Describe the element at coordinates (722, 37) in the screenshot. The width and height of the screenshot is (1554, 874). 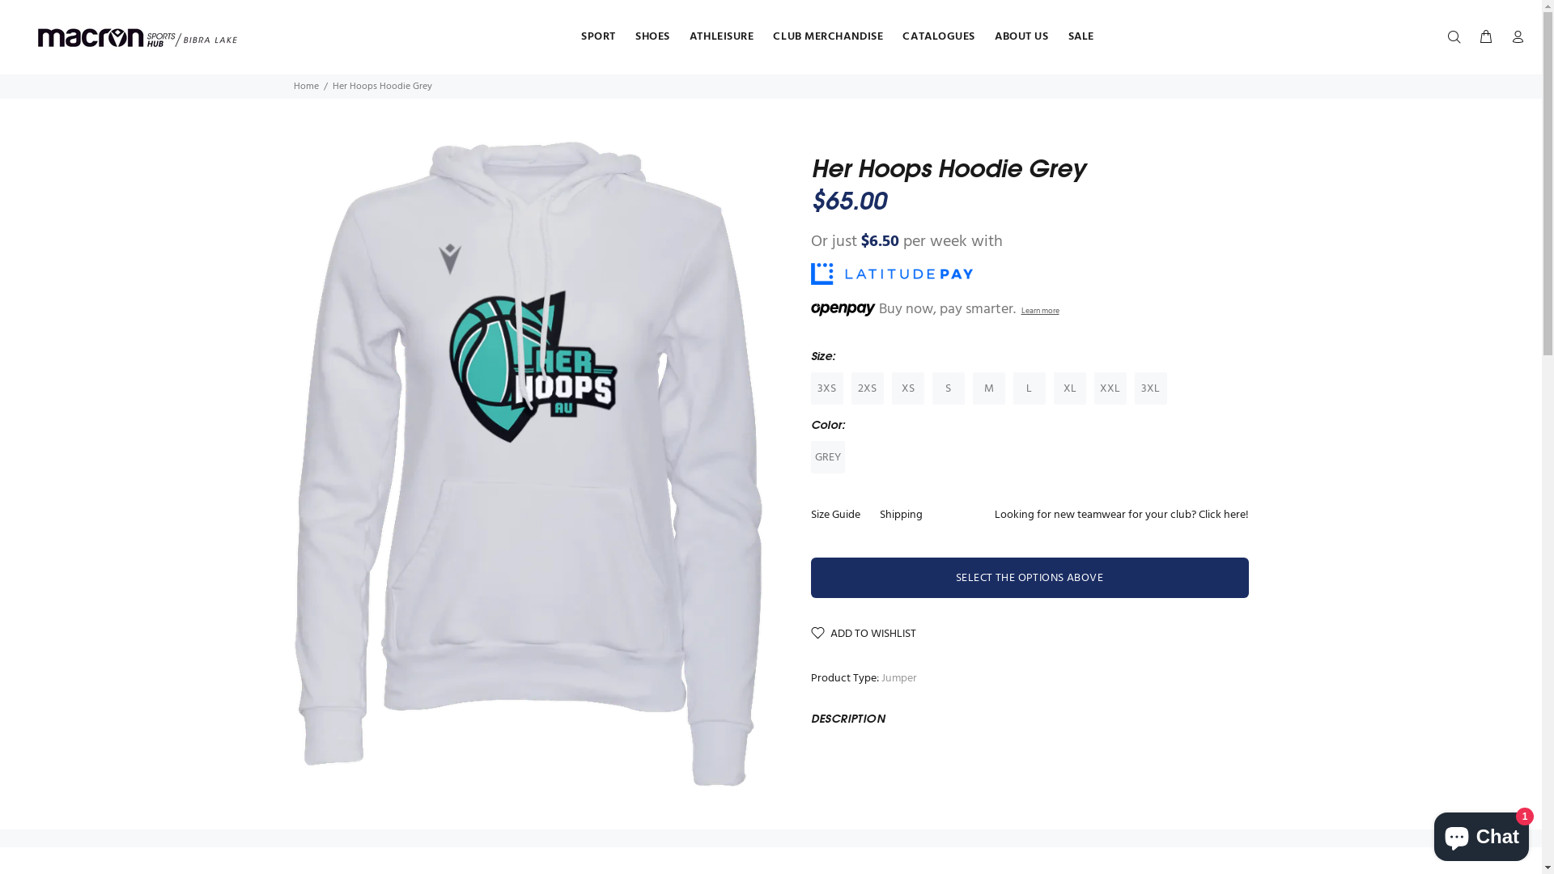
I see `ATHLEISURE` at that location.